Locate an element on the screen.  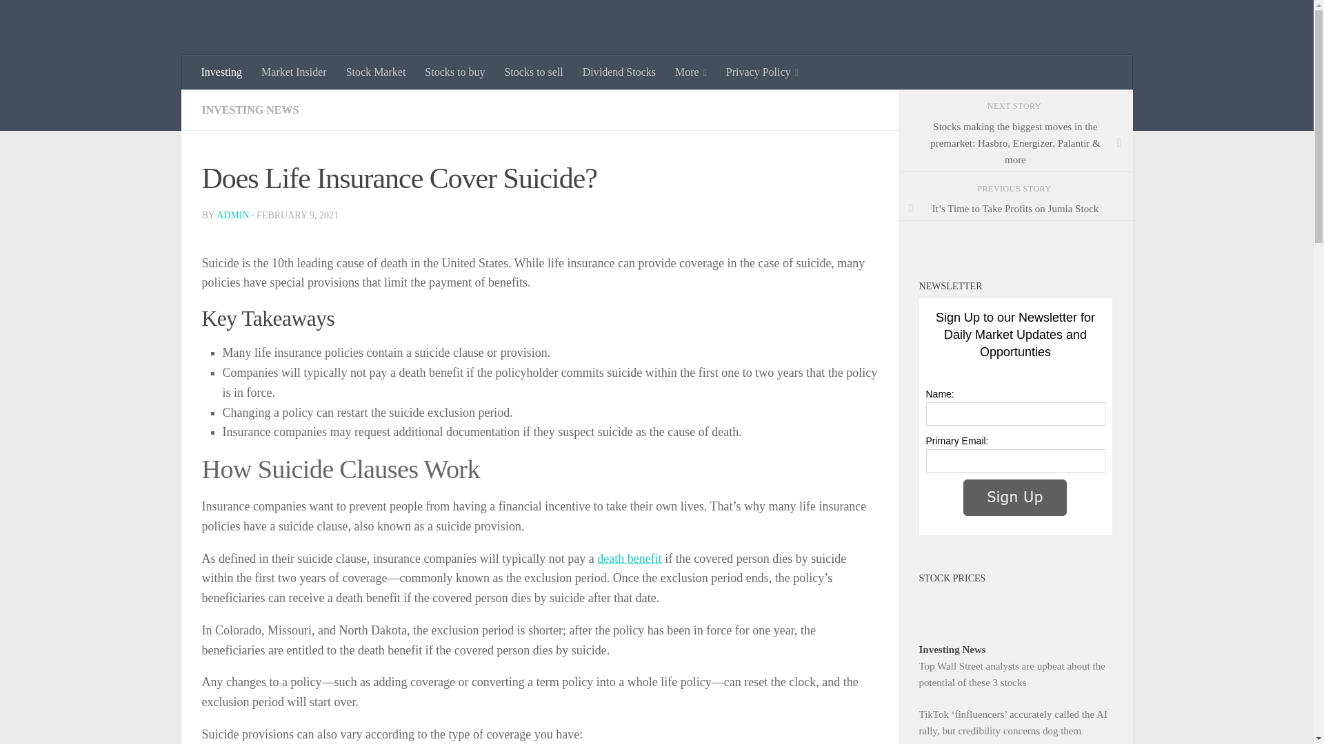
Privacy Policy is located at coordinates (761, 72).